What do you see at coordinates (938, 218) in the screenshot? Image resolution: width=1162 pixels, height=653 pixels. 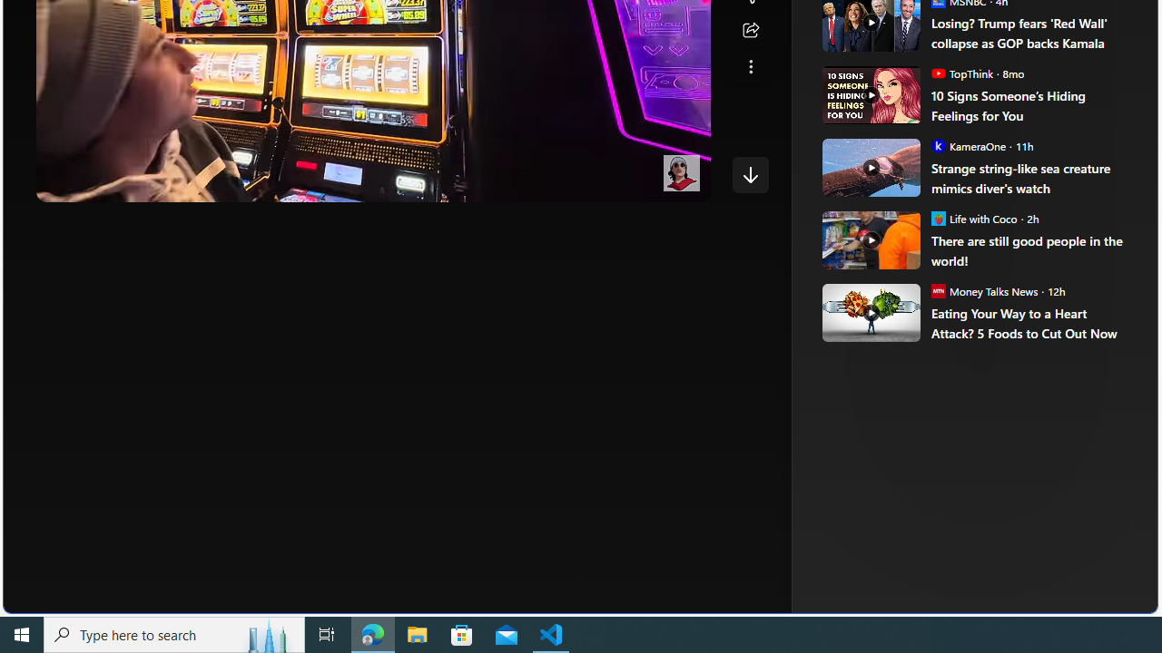 I see `Life with Coco` at bounding box center [938, 218].